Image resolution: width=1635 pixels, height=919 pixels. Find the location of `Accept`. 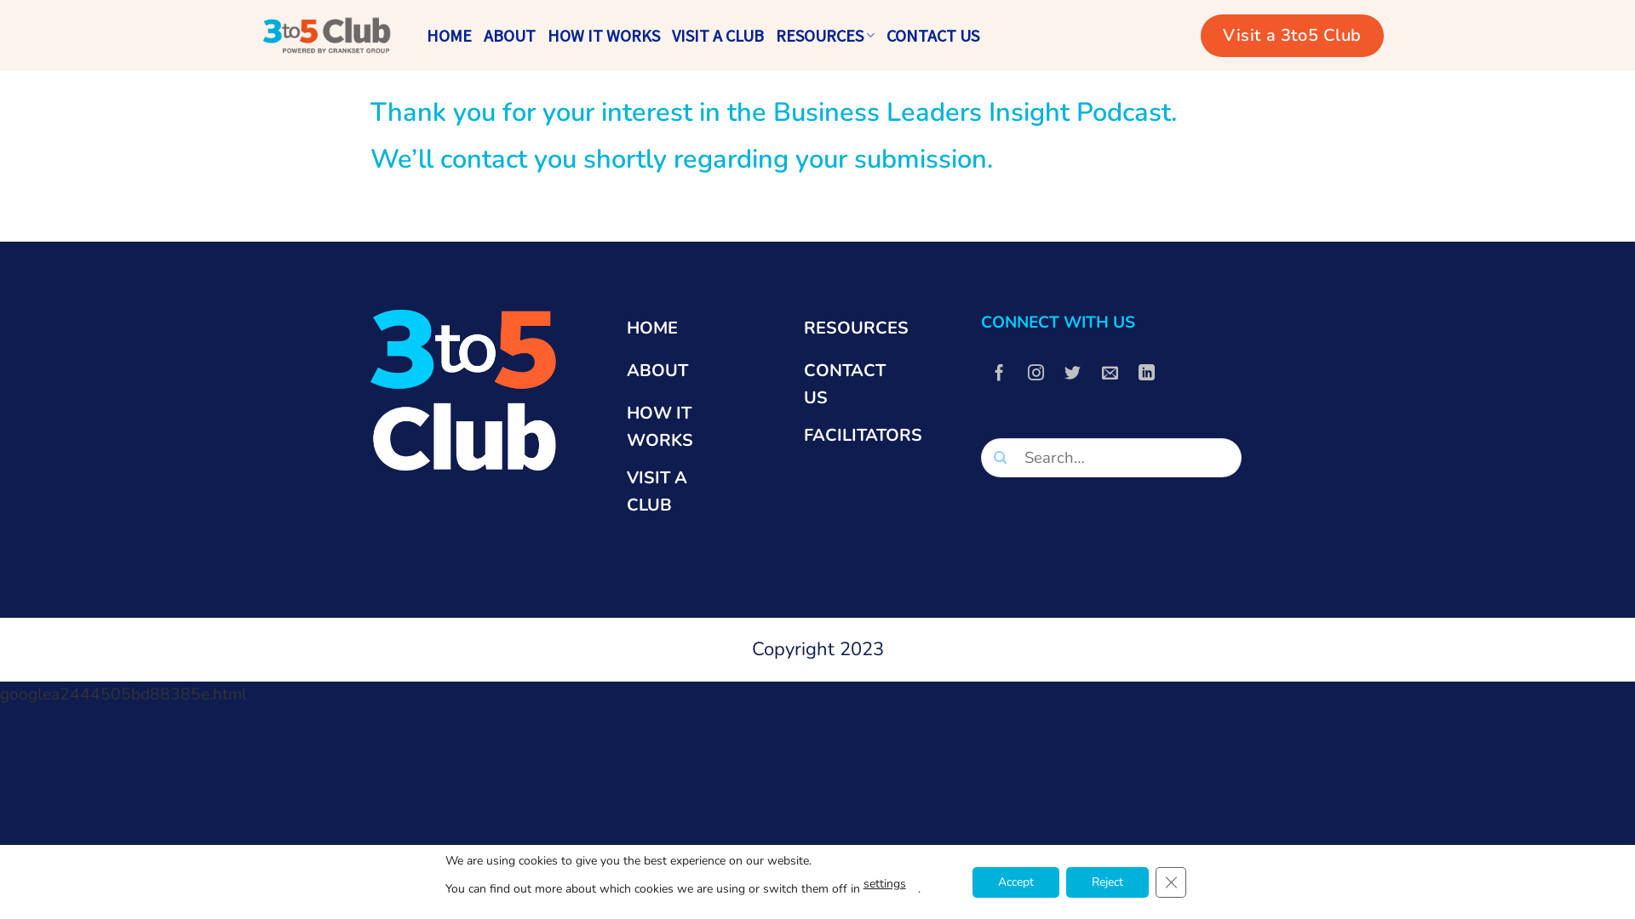

Accept is located at coordinates (1016, 882).